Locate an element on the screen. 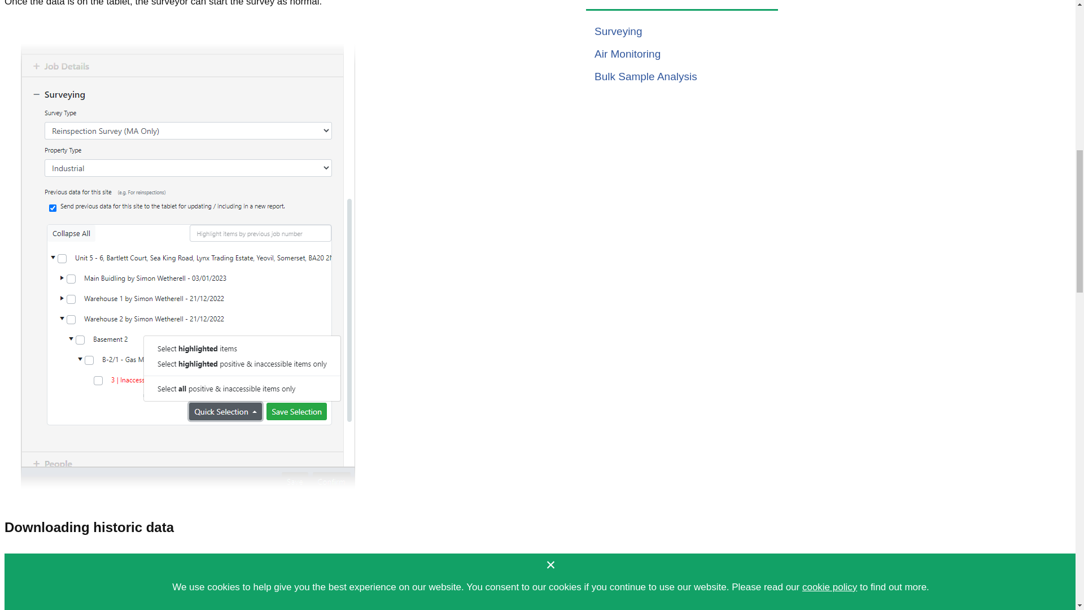 Image resolution: width=1084 pixels, height=610 pixels. Surveying is located at coordinates (618, 31).